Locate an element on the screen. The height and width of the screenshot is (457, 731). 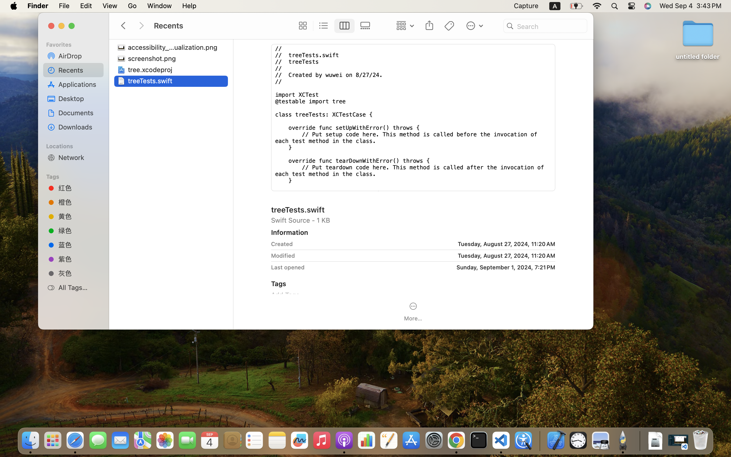
Created is located at coordinates (282, 244).